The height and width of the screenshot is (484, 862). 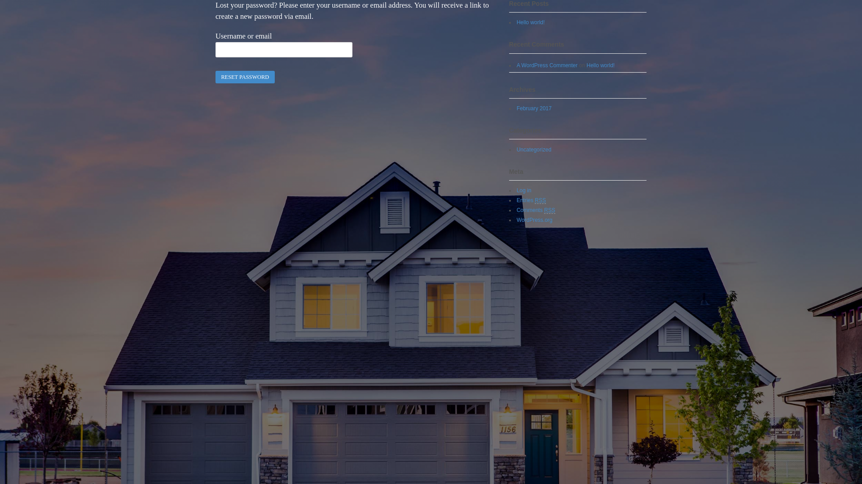 What do you see at coordinates (532, 201) in the screenshot?
I see `Entries RSS` at bounding box center [532, 201].